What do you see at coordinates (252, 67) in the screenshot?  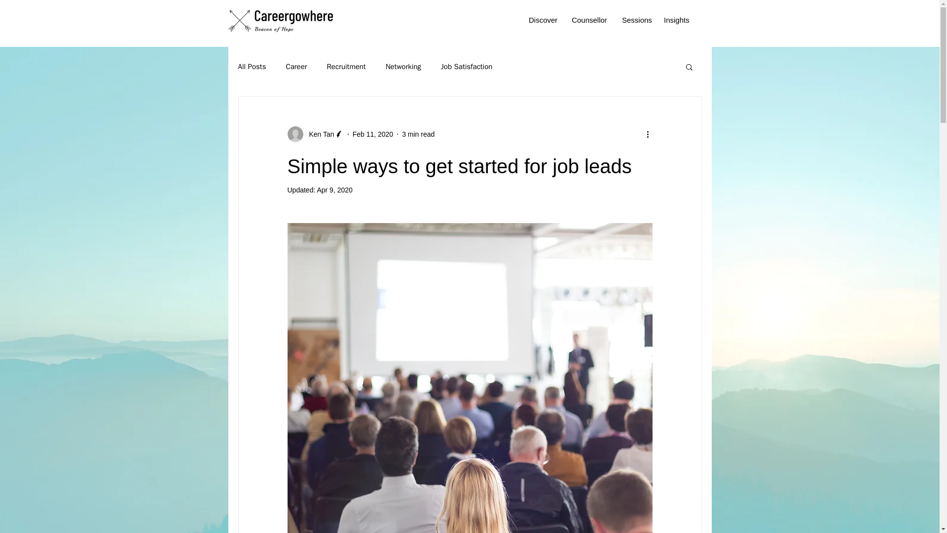 I see `All Posts` at bounding box center [252, 67].